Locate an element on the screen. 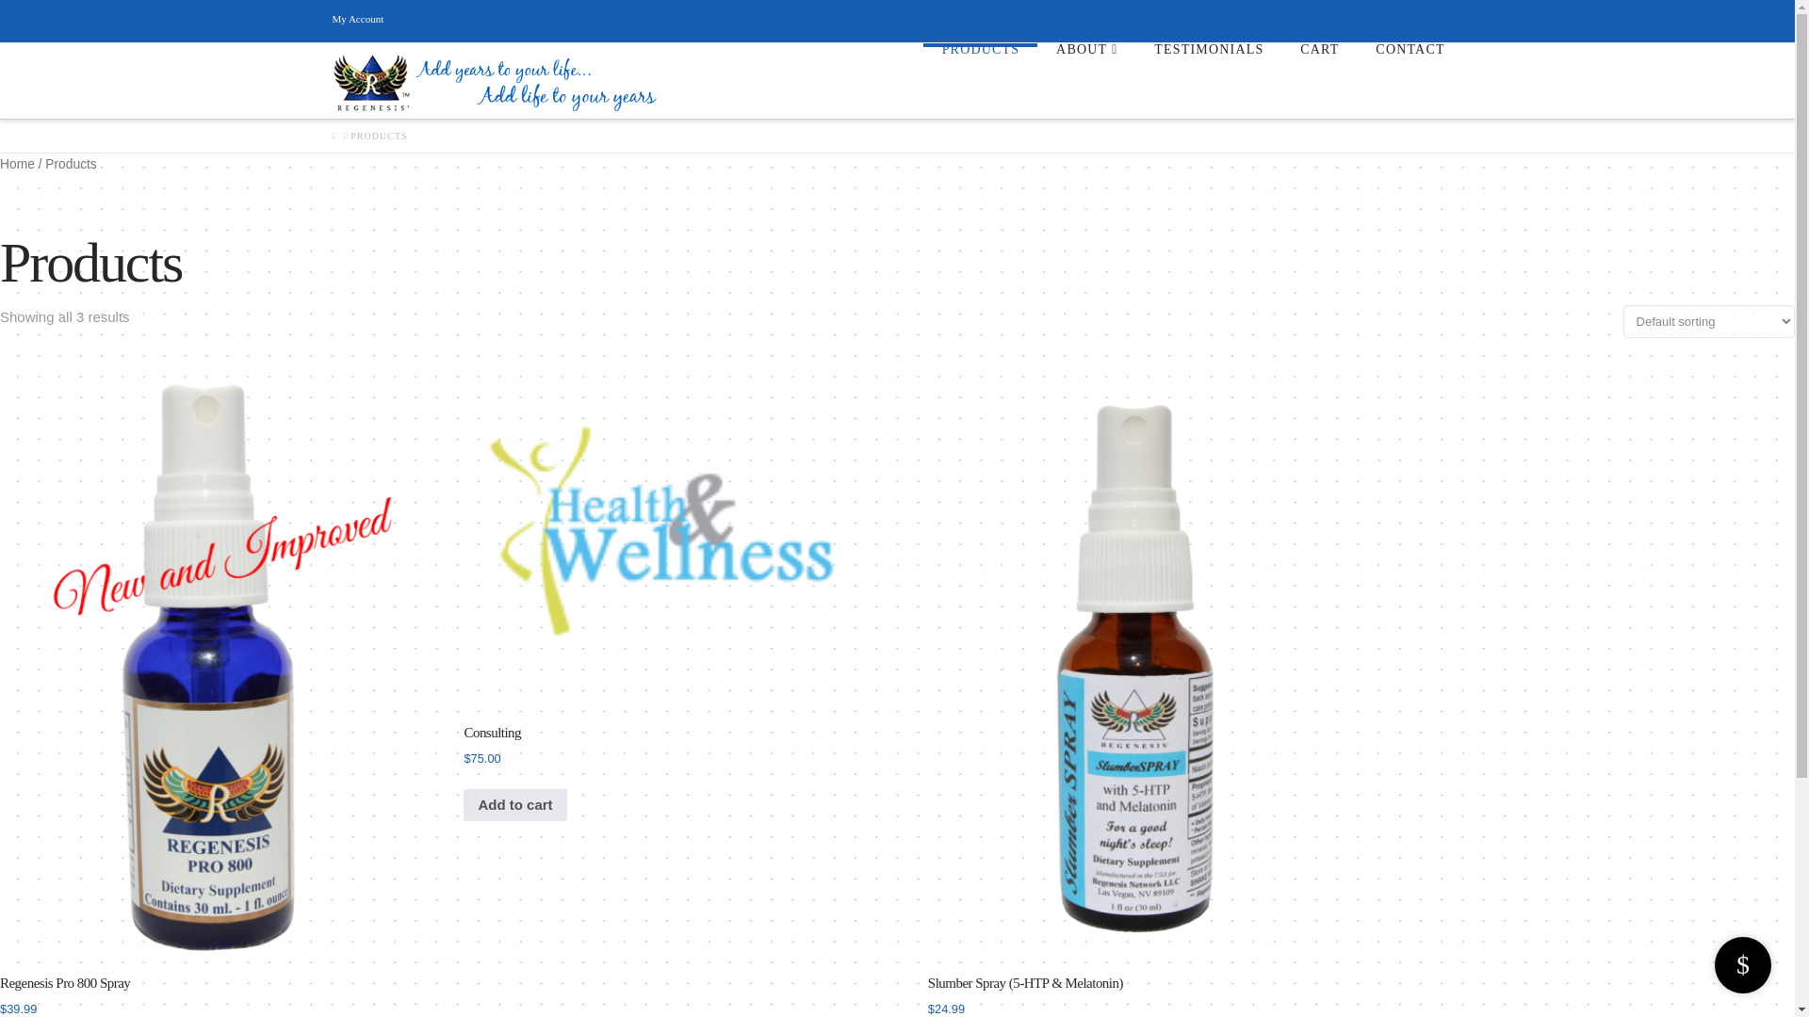 The image size is (1809, 1017). My Account is located at coordinates (357, 19).